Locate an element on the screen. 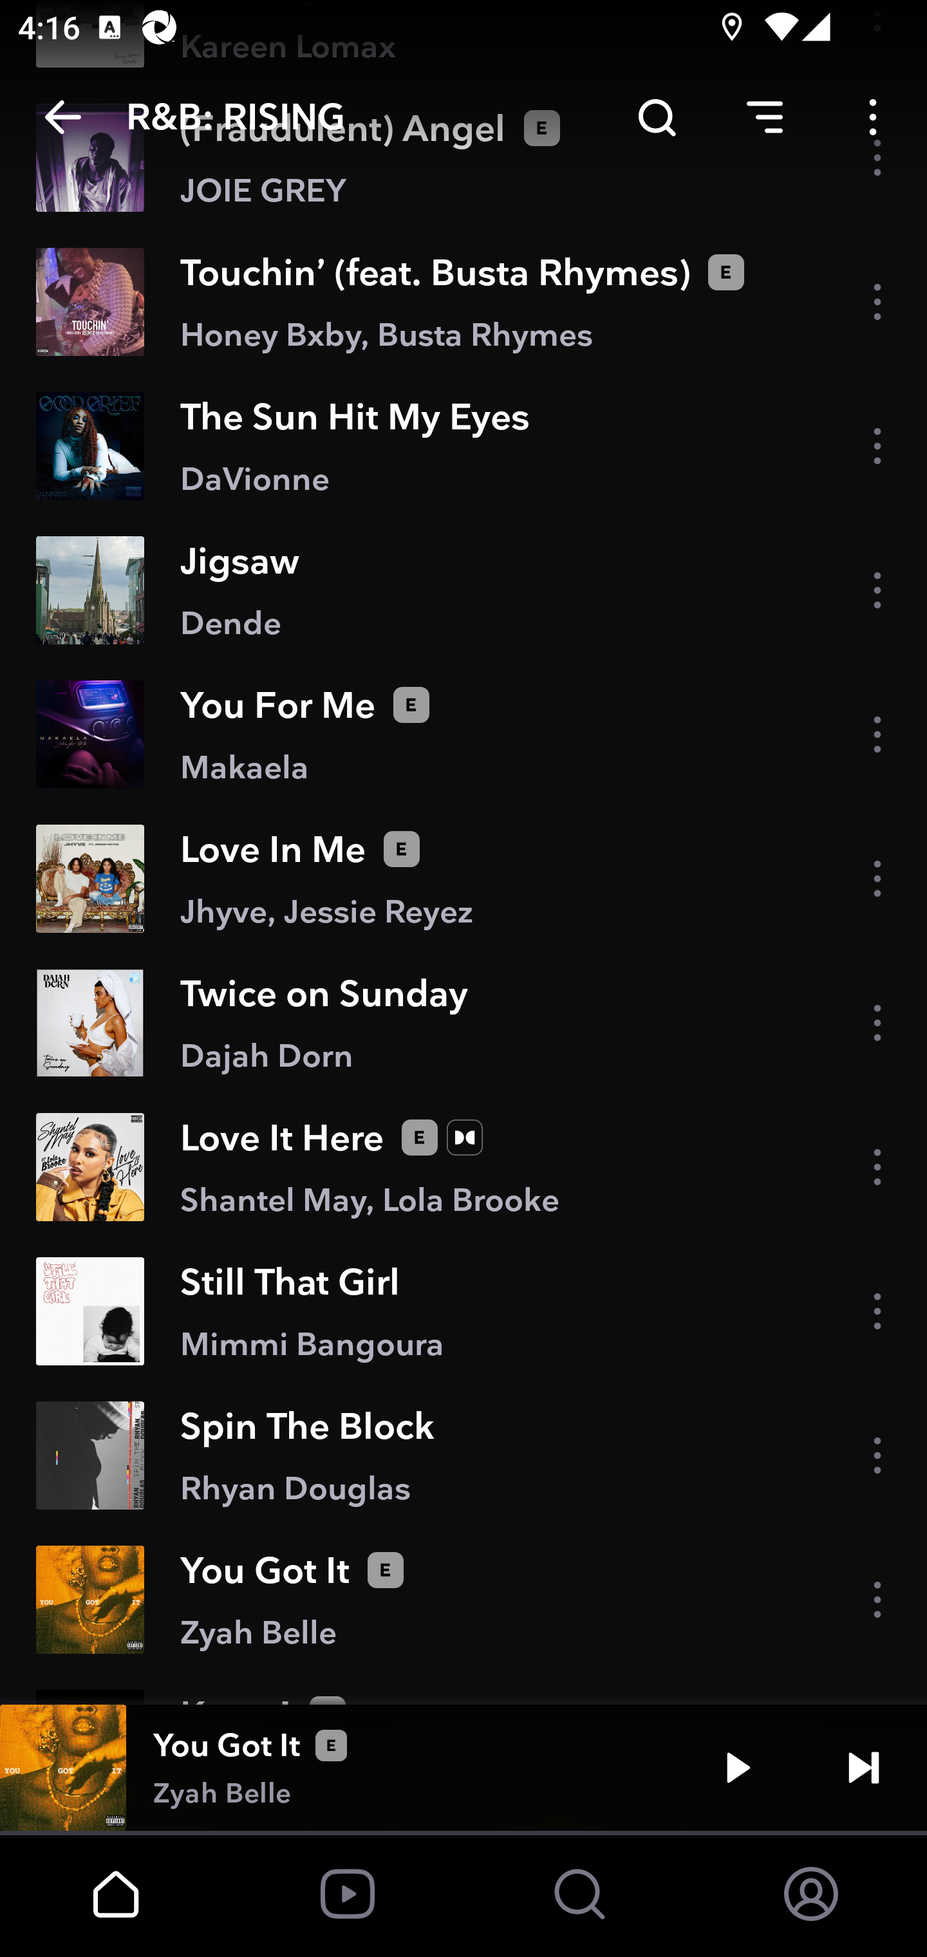 This screenshot has height=1957, width=927. You Got It    Zyah Belle Play is located at coordinates (464, 1768).